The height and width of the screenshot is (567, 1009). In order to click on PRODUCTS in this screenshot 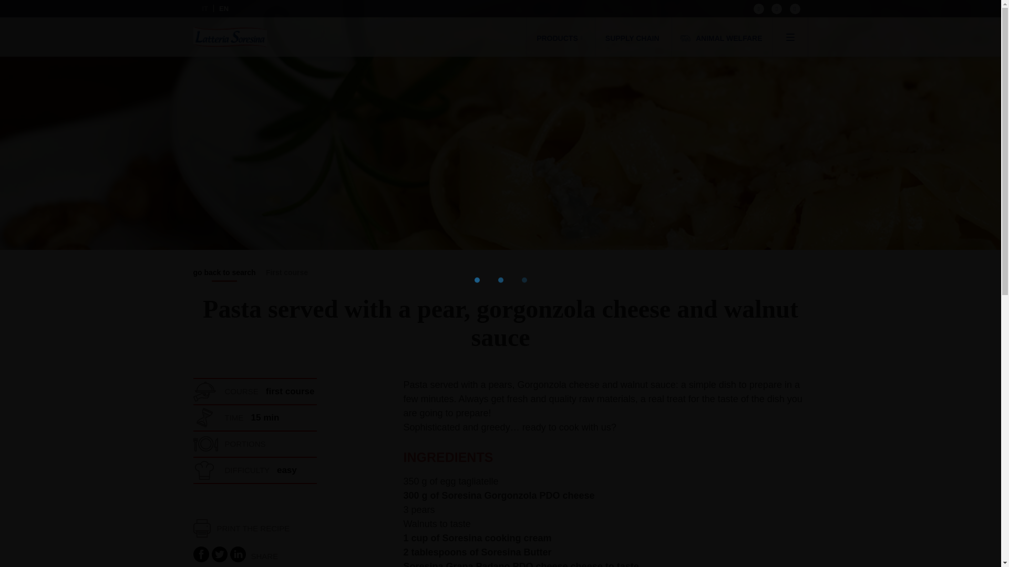, I will do `click(559, 37)`.